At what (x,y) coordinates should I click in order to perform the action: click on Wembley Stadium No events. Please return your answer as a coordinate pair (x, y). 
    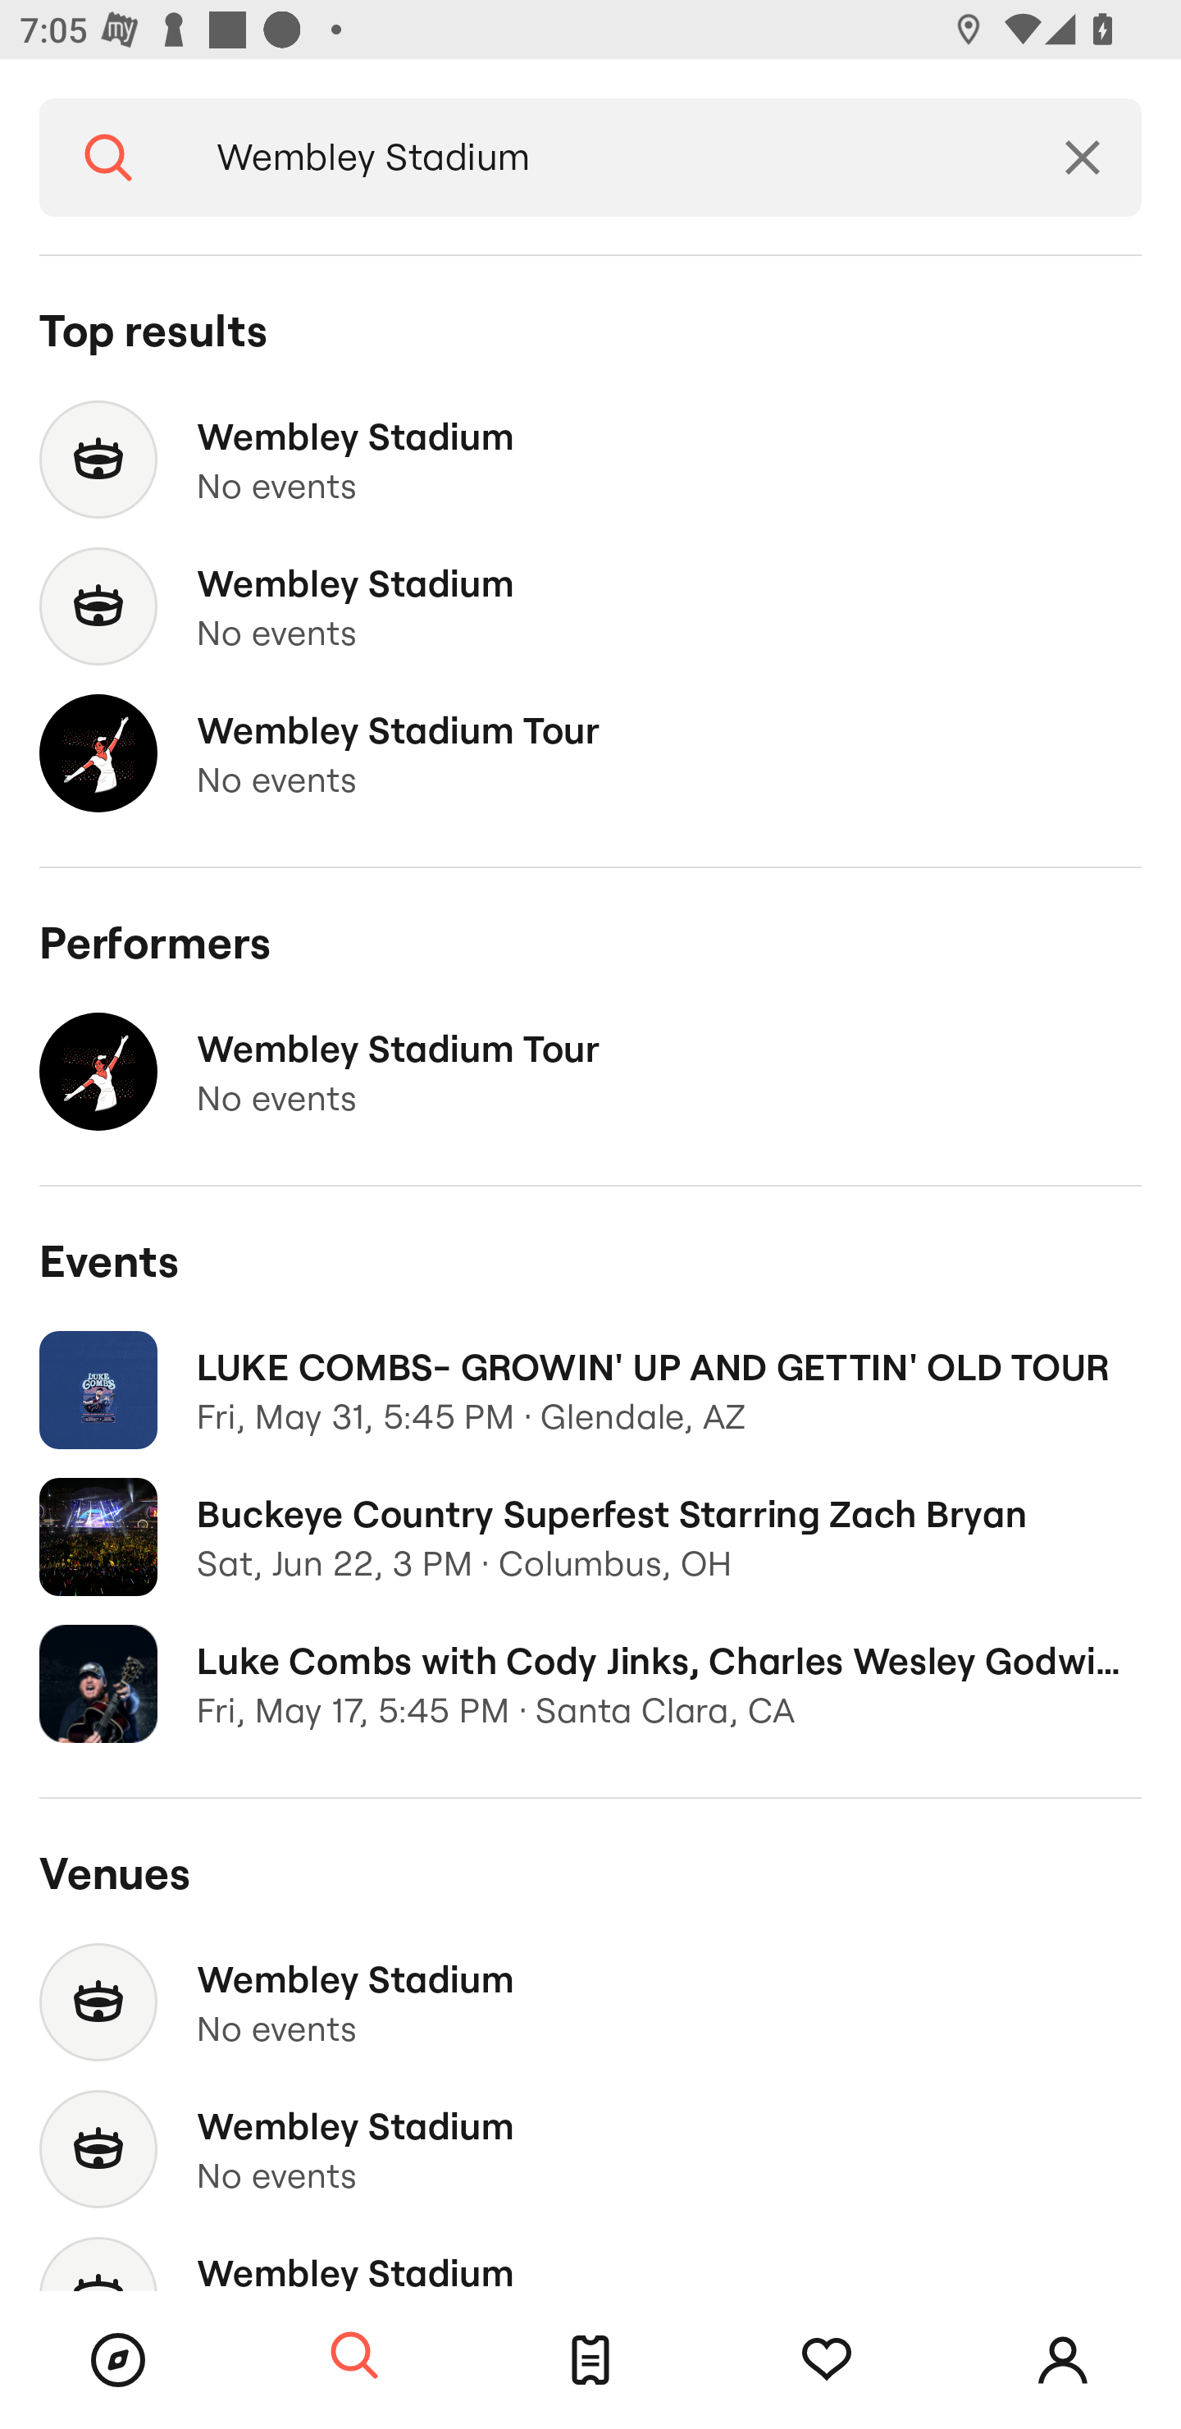
    Looking at the image, I should click on (590, 460).